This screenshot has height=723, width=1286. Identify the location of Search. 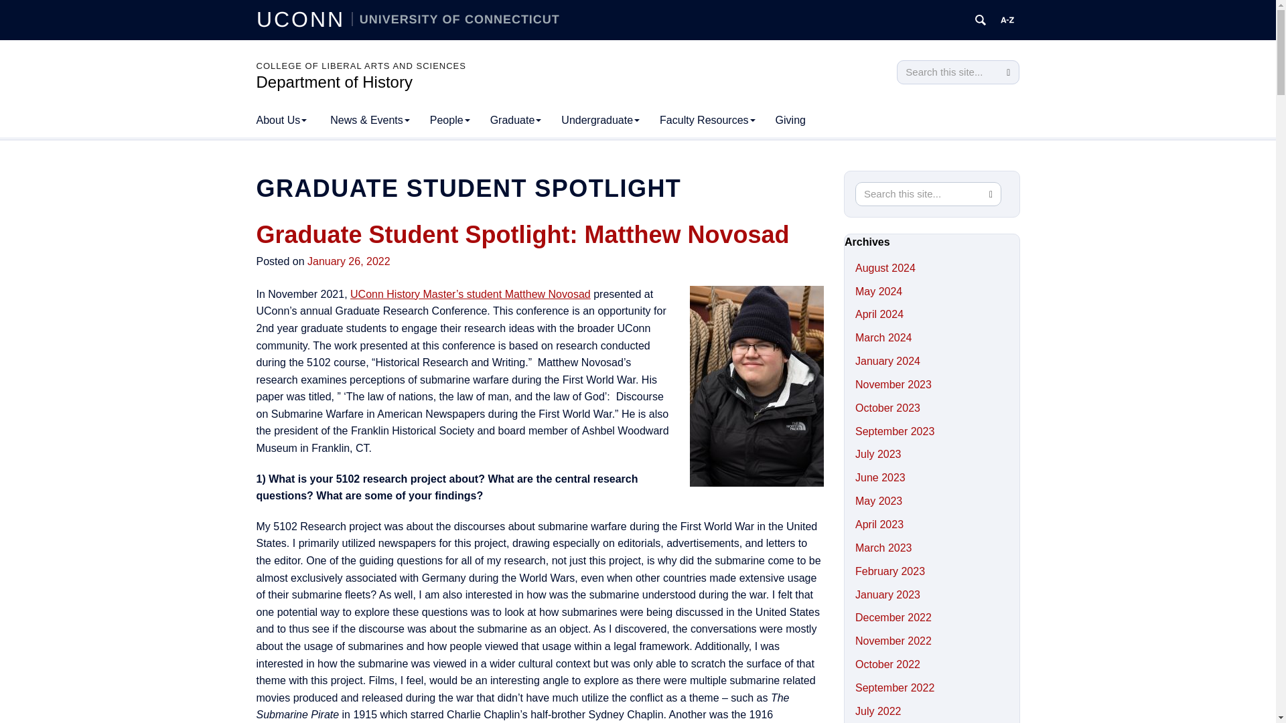
(1007, 72).